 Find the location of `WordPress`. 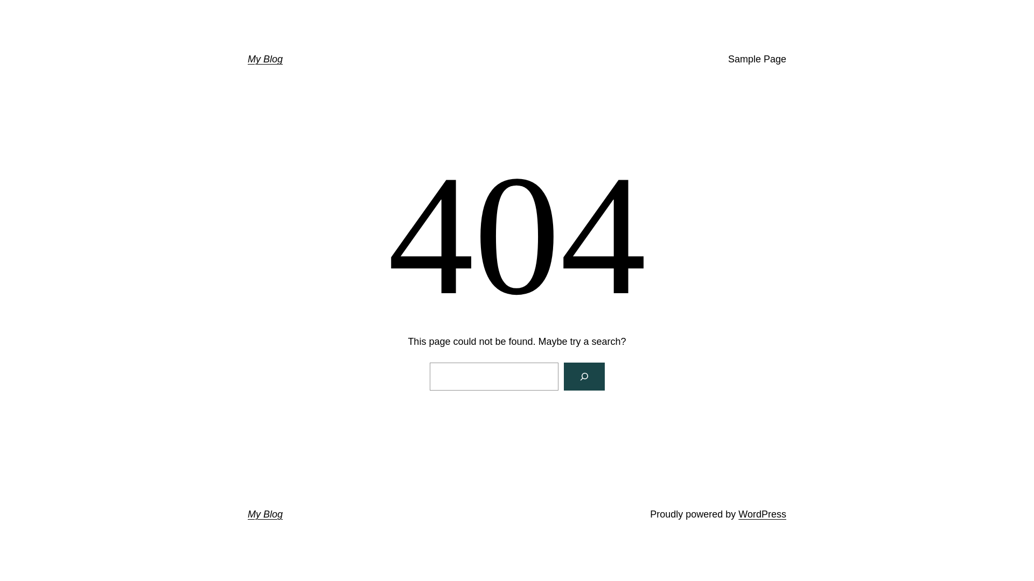

WordPress is located at coordinates (763, 514).